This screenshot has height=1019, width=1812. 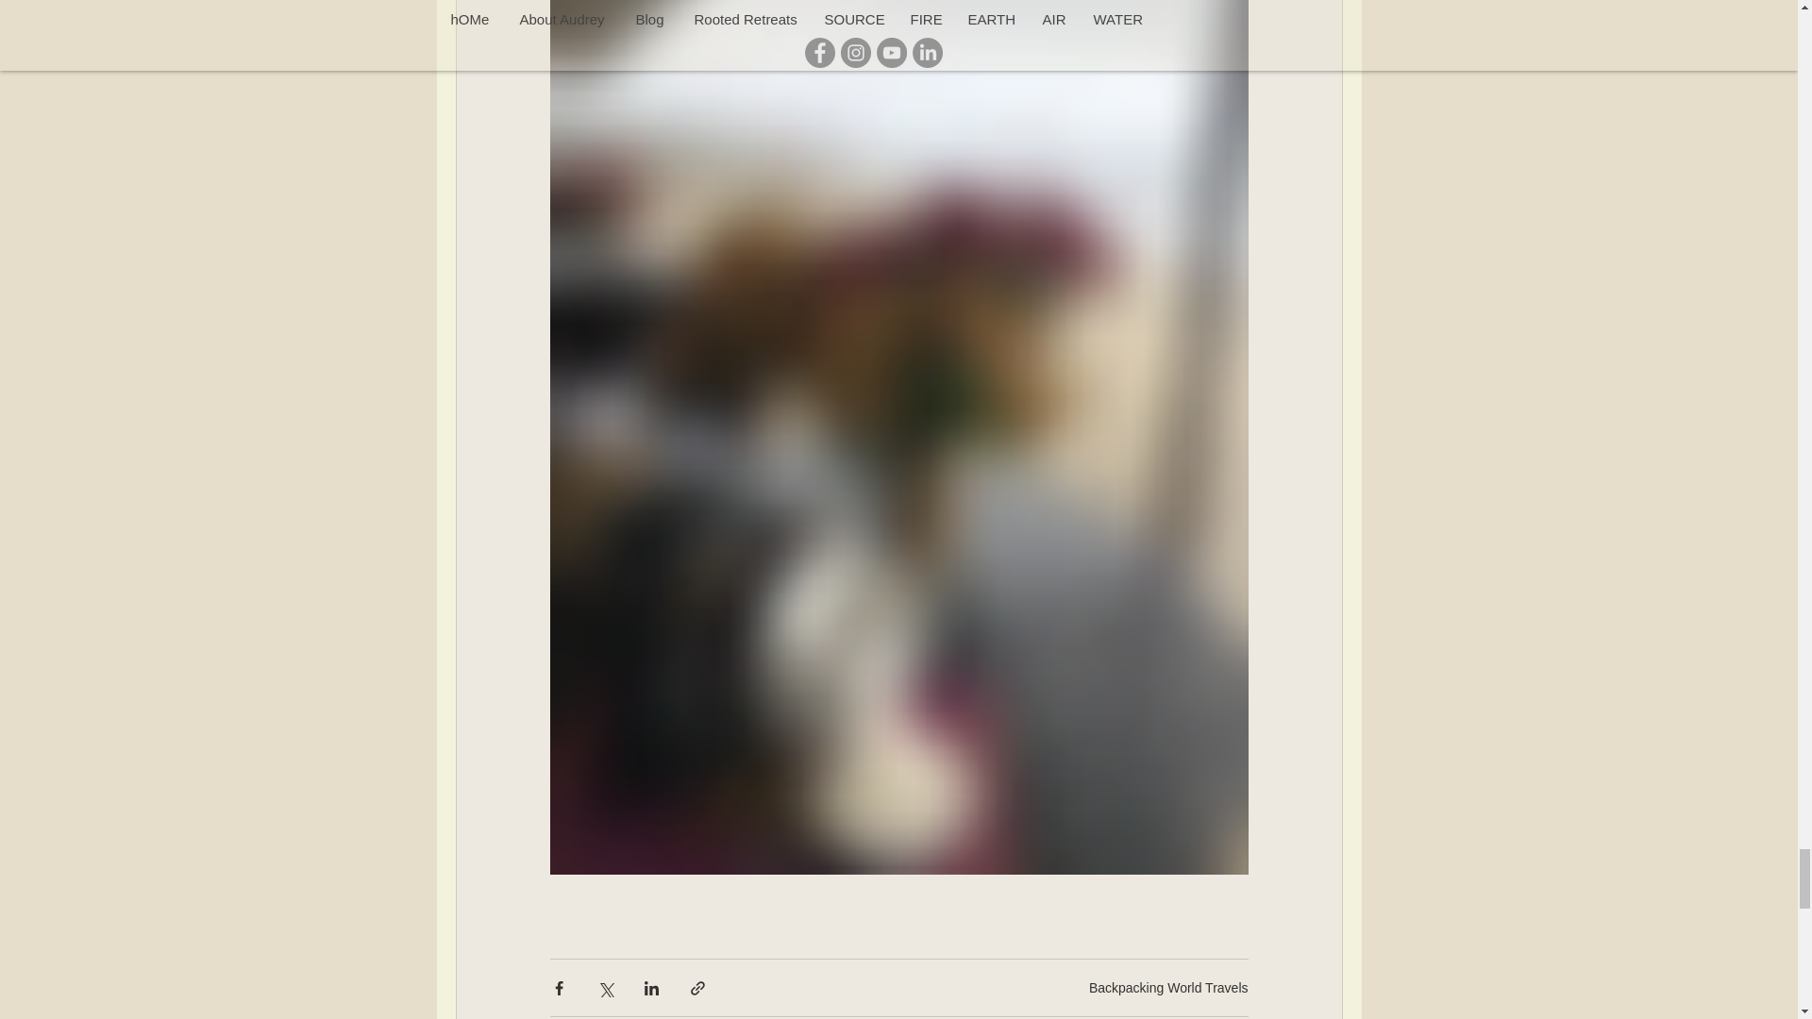 I want to click on Backpacking World Travels, so click(x=1168, y=987).